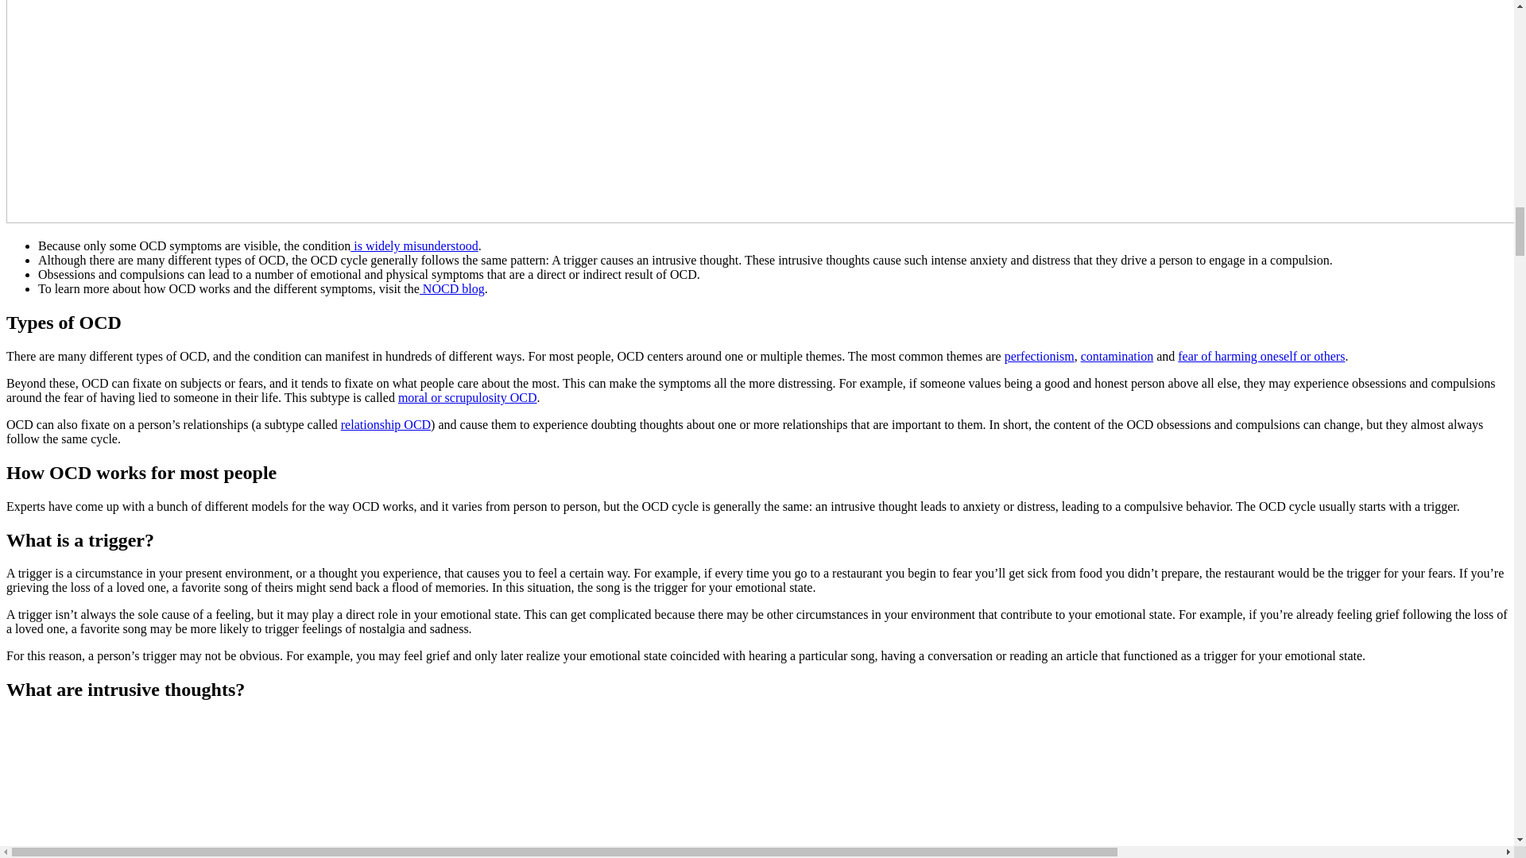 The width and height of the screenshot is (1526, 858). What do you see at coordinates (385, 424) in the screenshot?
I see `relationship OCD` at bounding box center [385, 424].